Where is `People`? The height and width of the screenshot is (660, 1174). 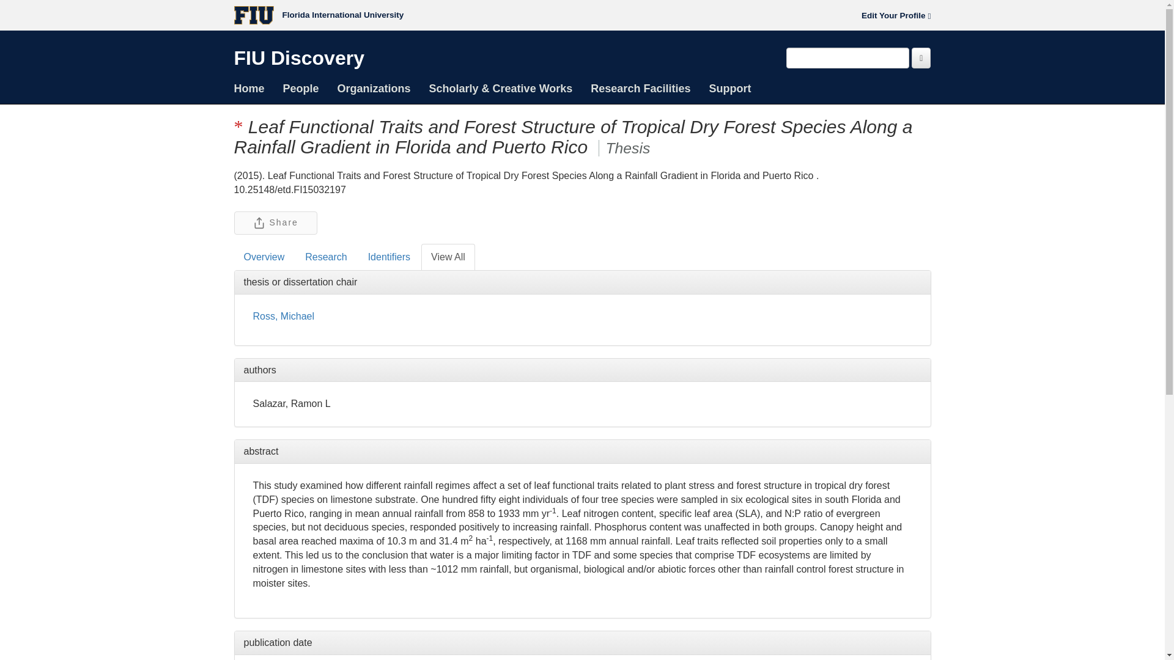
People is located at coordinates (301, 88).